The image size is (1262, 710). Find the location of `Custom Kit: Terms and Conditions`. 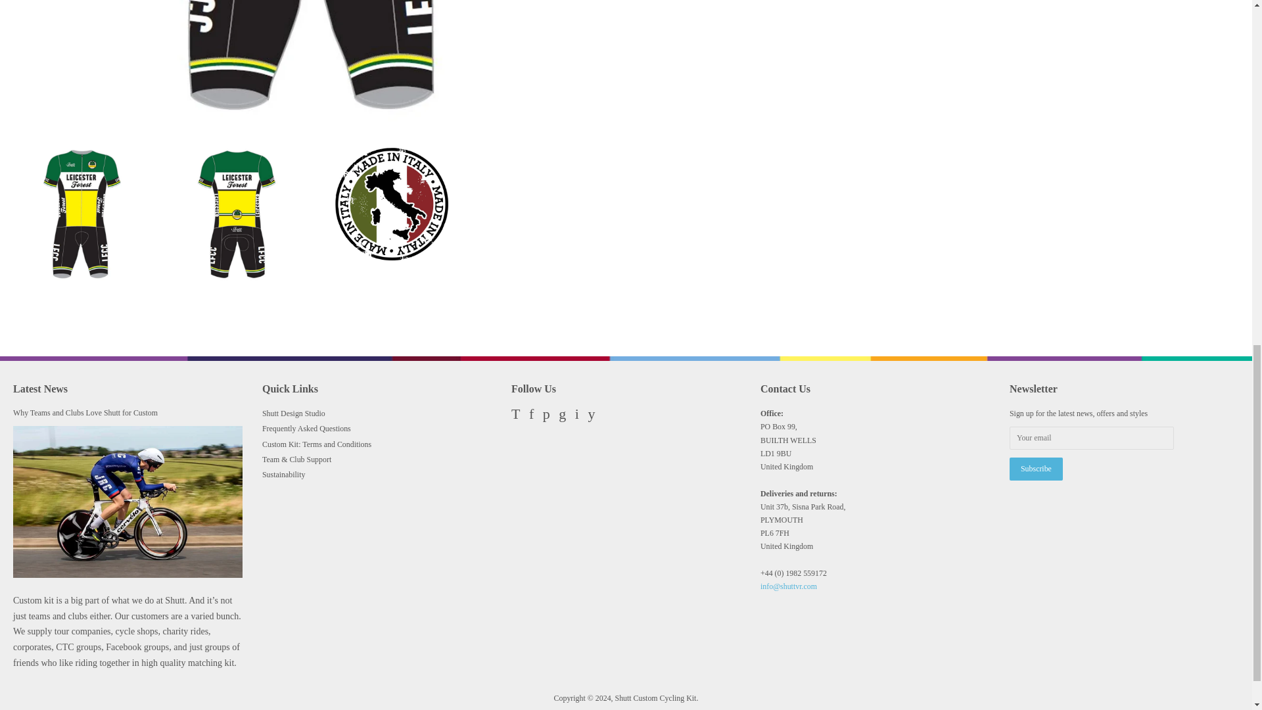

Custom Kit: Terms and Conditions is located at coordinates (317, 443).